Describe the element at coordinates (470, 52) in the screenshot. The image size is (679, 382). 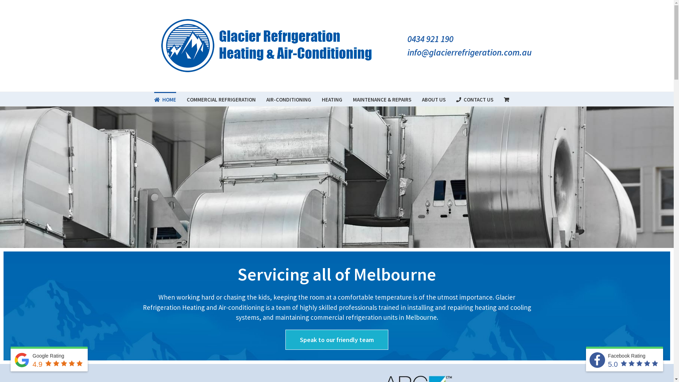
I see `info@glacierrefrigeration.com.au` at that location.